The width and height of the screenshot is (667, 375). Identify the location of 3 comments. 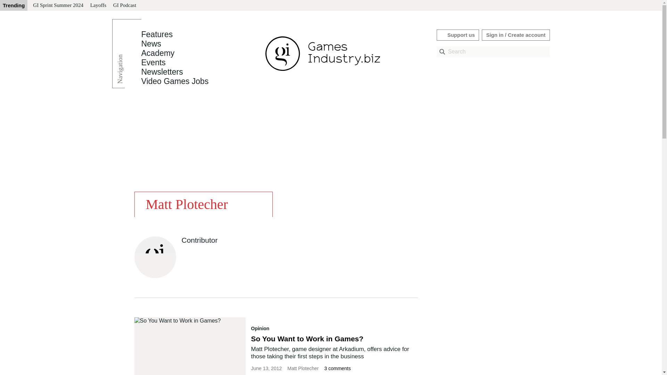
(337, 368).